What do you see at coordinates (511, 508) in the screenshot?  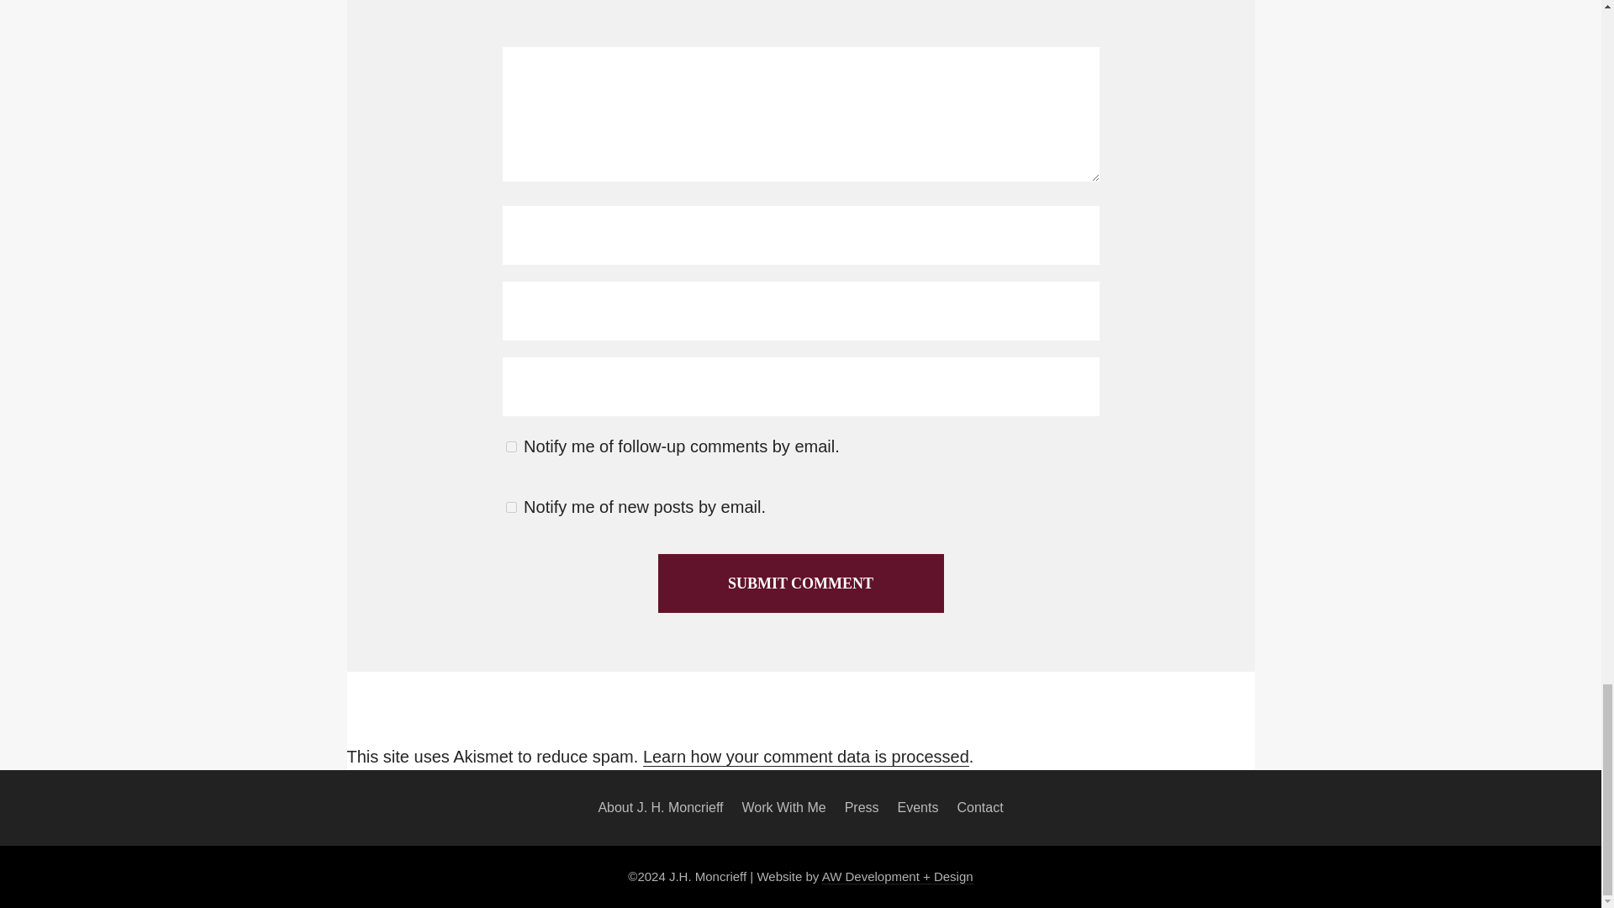 I see `subscribe` at bounding box center [511, 508].